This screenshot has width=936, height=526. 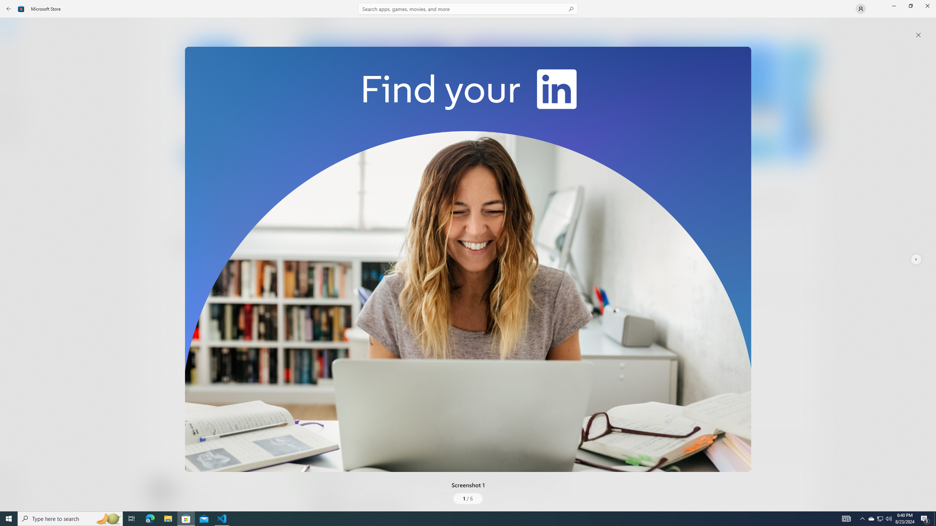 I want to click on Home, so click(x=13, y=29).